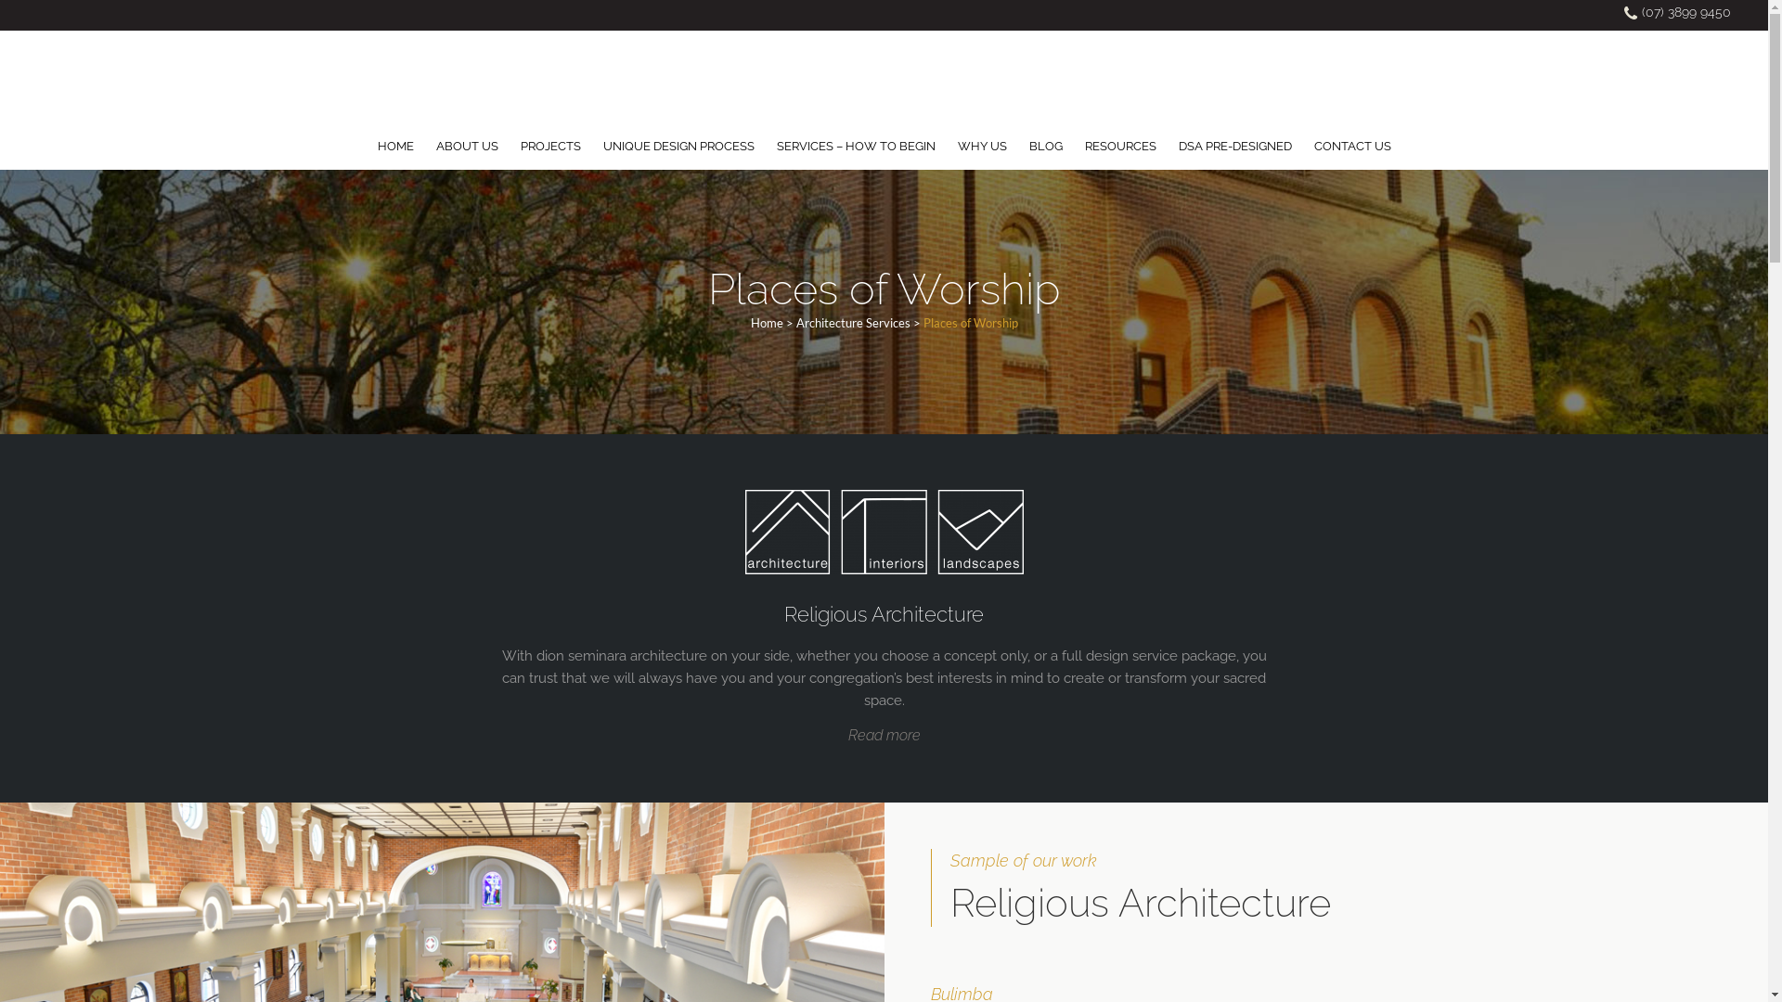 The width and height of the screenshot is (1782, 1002). I want to click on WHY US, so click(982, 147).